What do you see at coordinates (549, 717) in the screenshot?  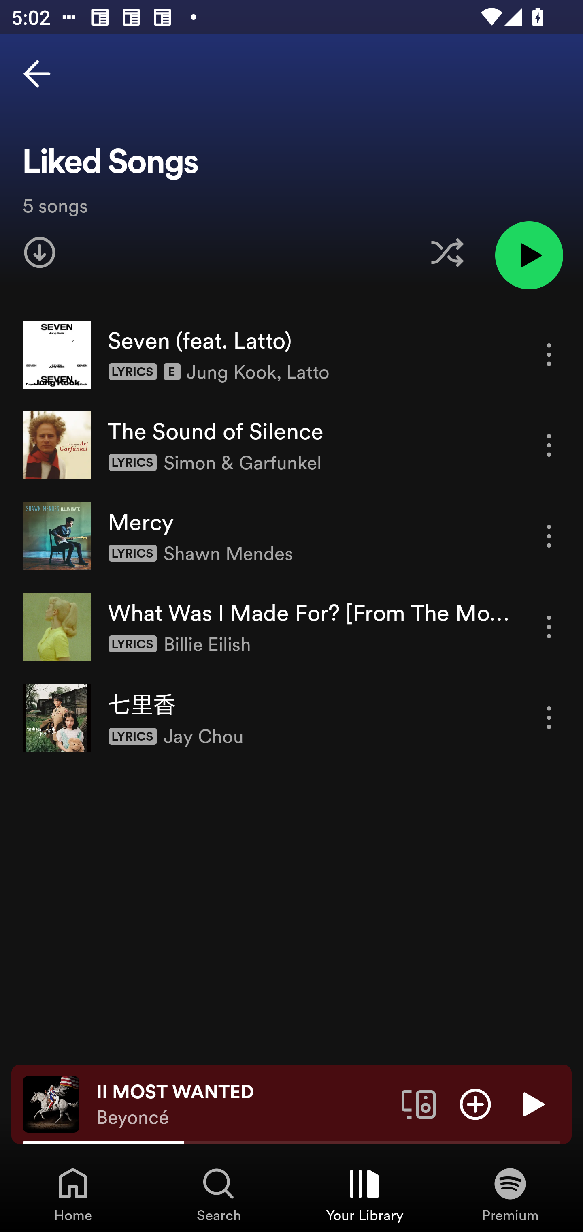 I see `More options for song 七里香` at bounding box center [549, 717].